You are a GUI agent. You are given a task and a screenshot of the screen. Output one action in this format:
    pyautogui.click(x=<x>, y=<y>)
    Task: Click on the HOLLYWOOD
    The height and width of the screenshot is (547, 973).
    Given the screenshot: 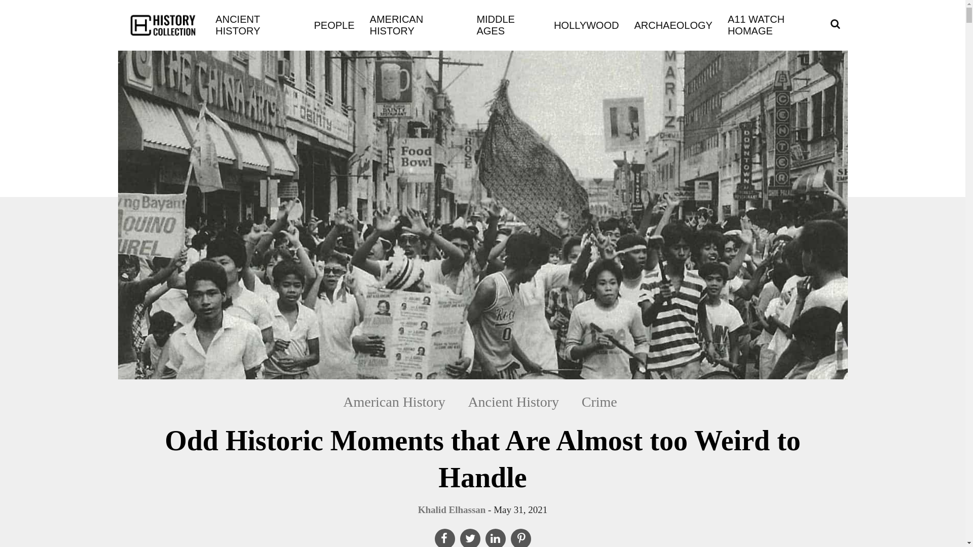 What is the action you would take?
    pyautogui.click(x=586, y=24)
    